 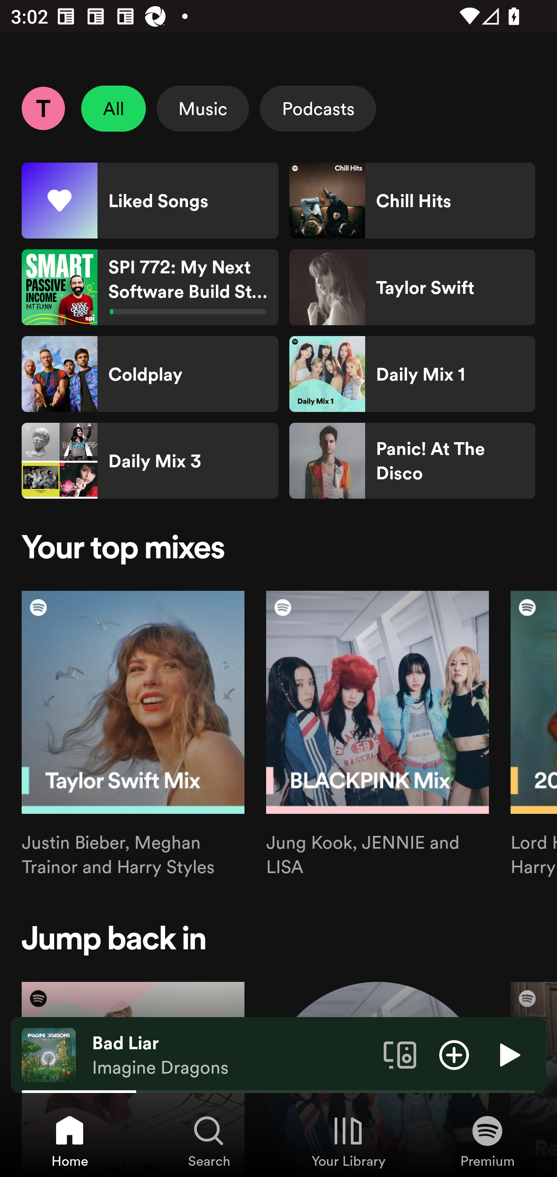 I want to click on All Unselect All, so click(x=114, y=108).